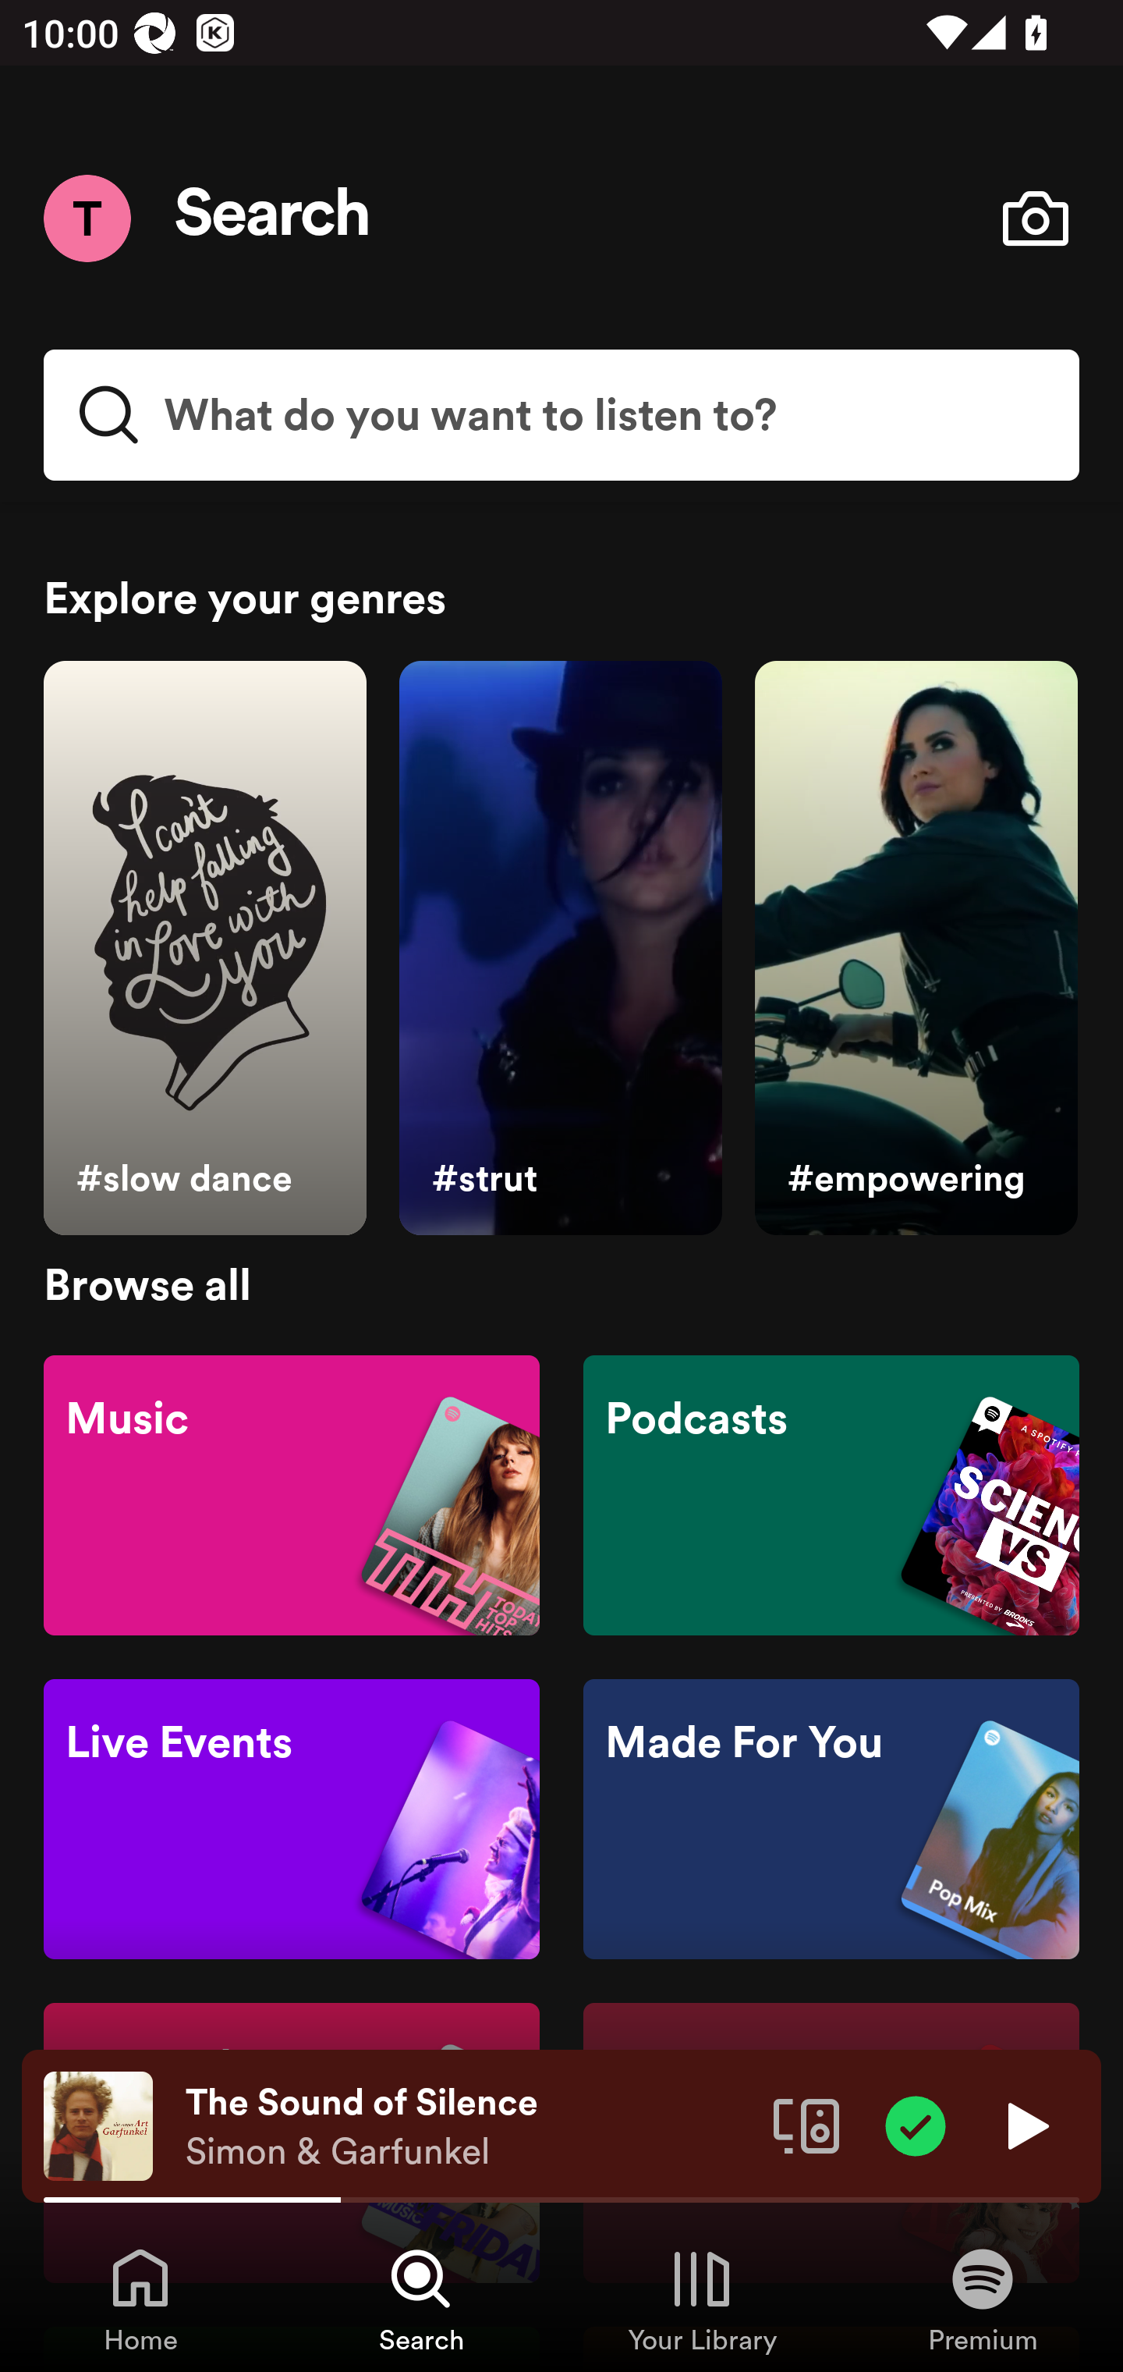 The image size is (1123, 2372). I want to click on Premium, Tab 4 of 4 Premium Premium, so click(983, 2299).